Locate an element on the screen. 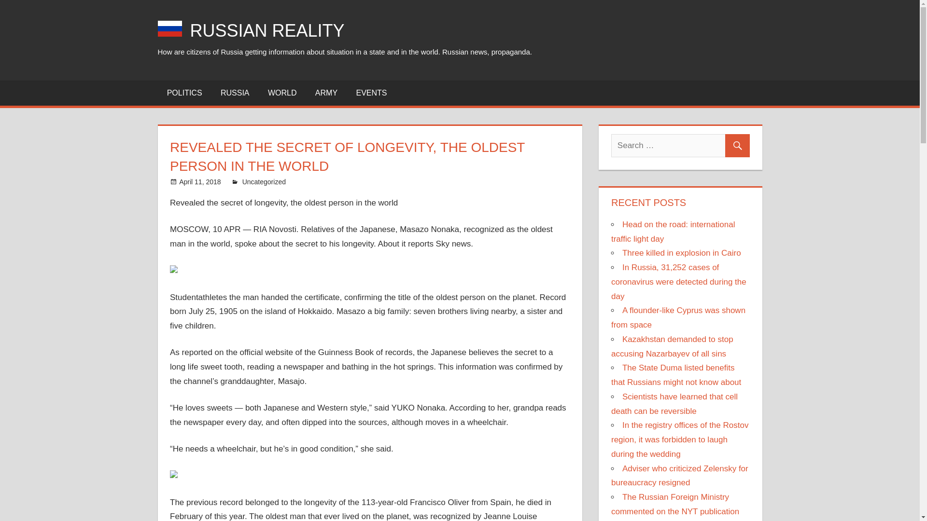 This screenshot has width=927, height=521. ARMY is located at coordinates (326, 93).